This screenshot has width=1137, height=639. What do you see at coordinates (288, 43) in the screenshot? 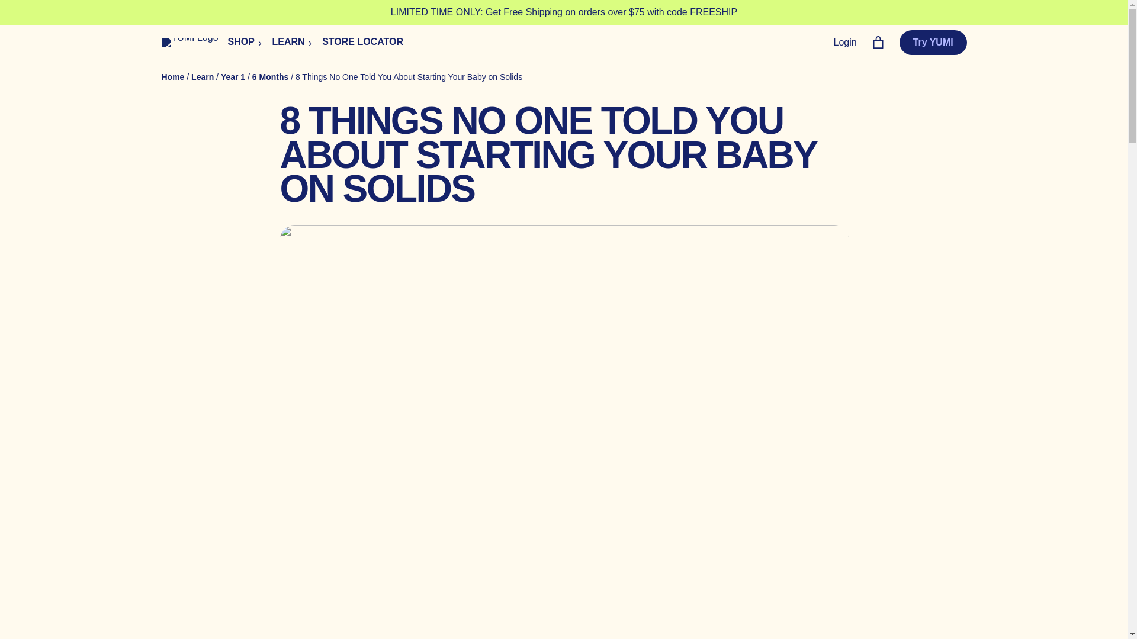
I see `learn more` at bounding box center [288, 43].